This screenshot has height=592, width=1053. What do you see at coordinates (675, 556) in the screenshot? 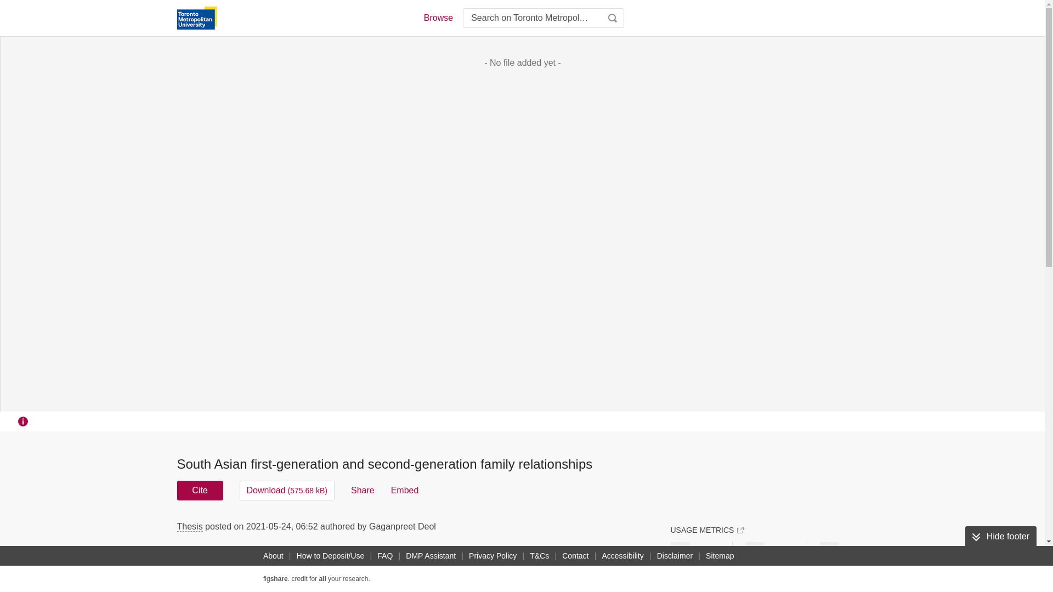
I see `Disclaimer` at bounding box center [675, 556].